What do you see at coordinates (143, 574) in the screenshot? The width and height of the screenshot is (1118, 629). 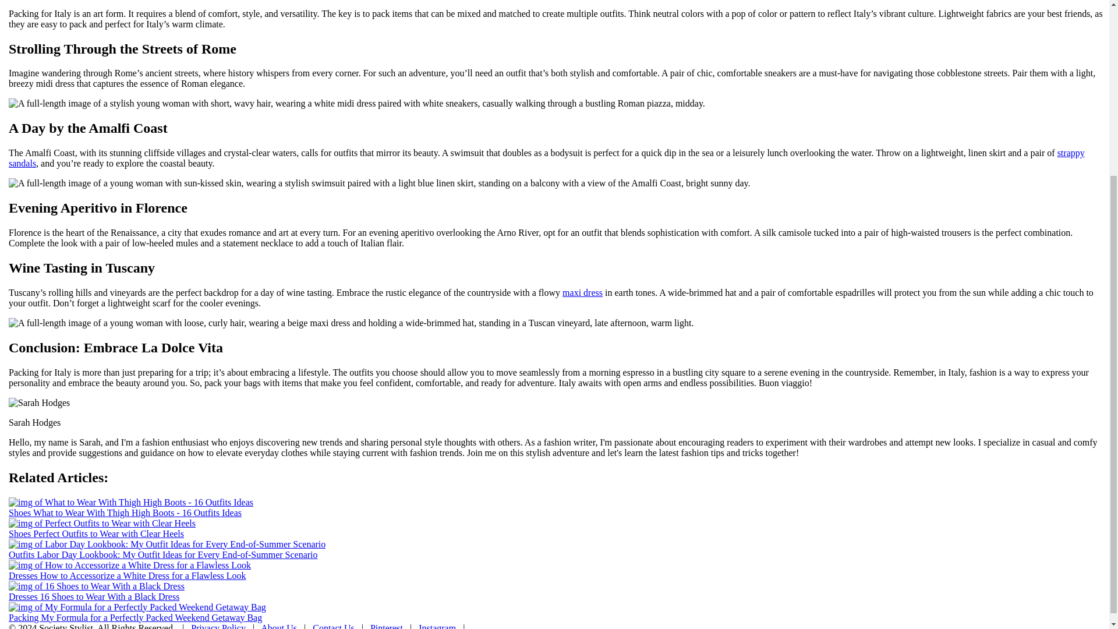 I see `How to Accessorize a White Dress for a Flawless Look` at bounding box center [143, 574].